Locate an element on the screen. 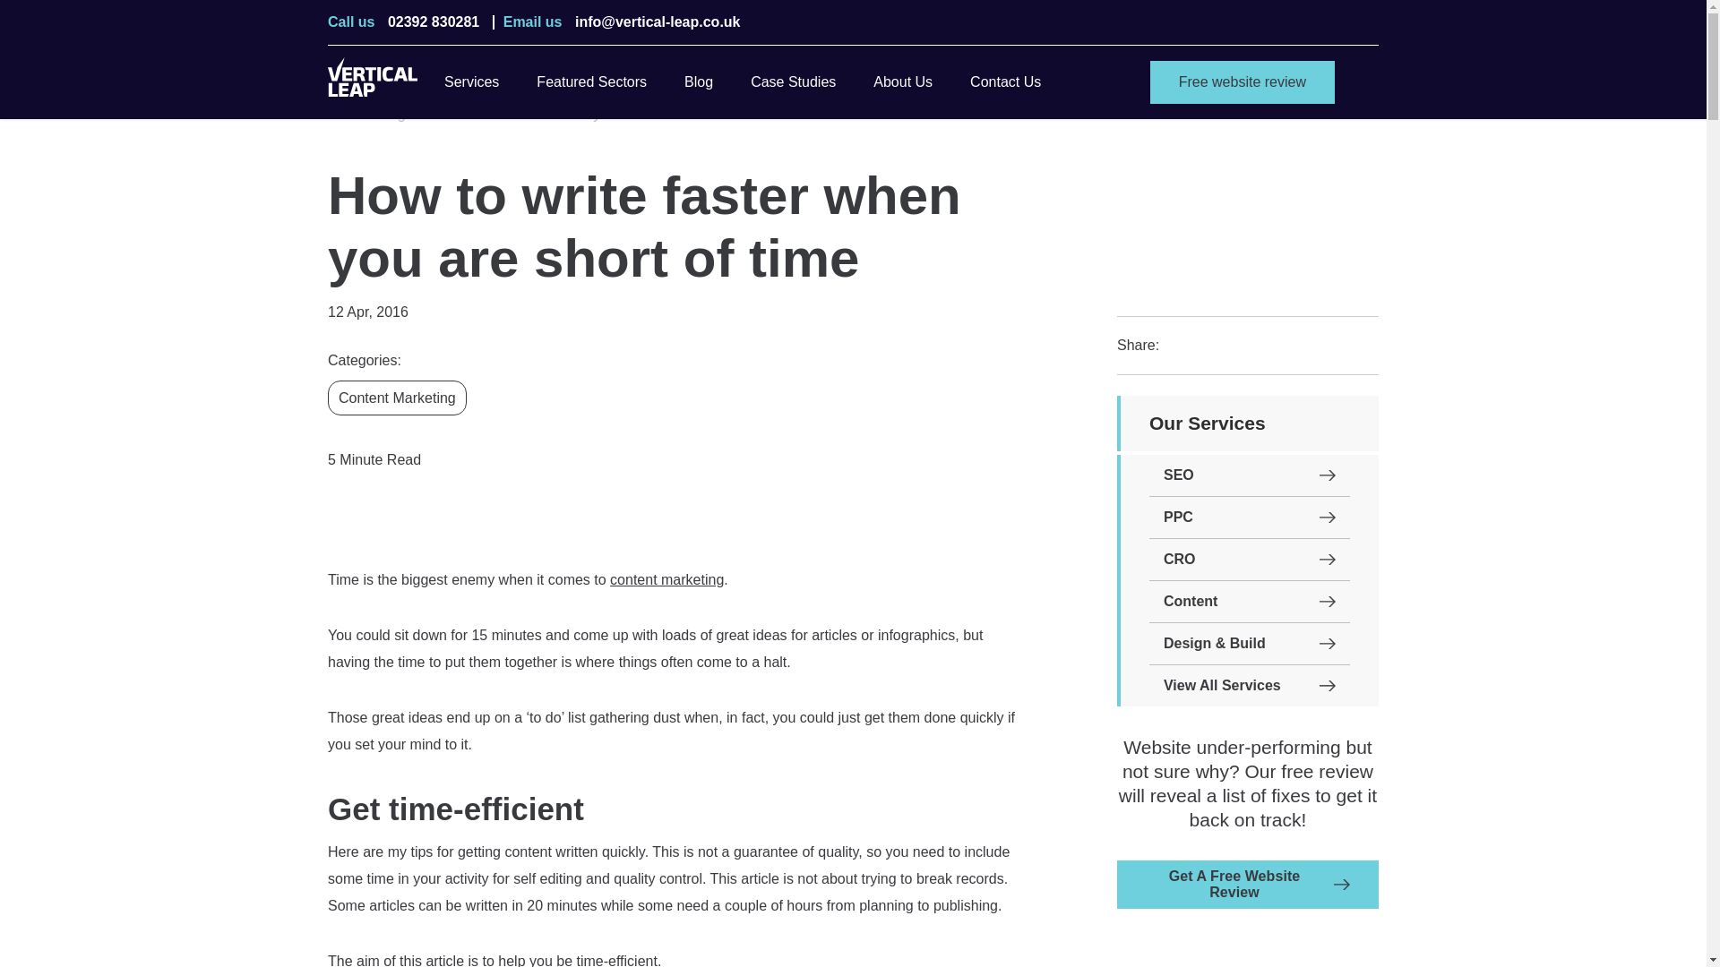 Image resolution: width=1720 pixels, height=967 pixels. Content Marketing is located at coordinates (397, 398).